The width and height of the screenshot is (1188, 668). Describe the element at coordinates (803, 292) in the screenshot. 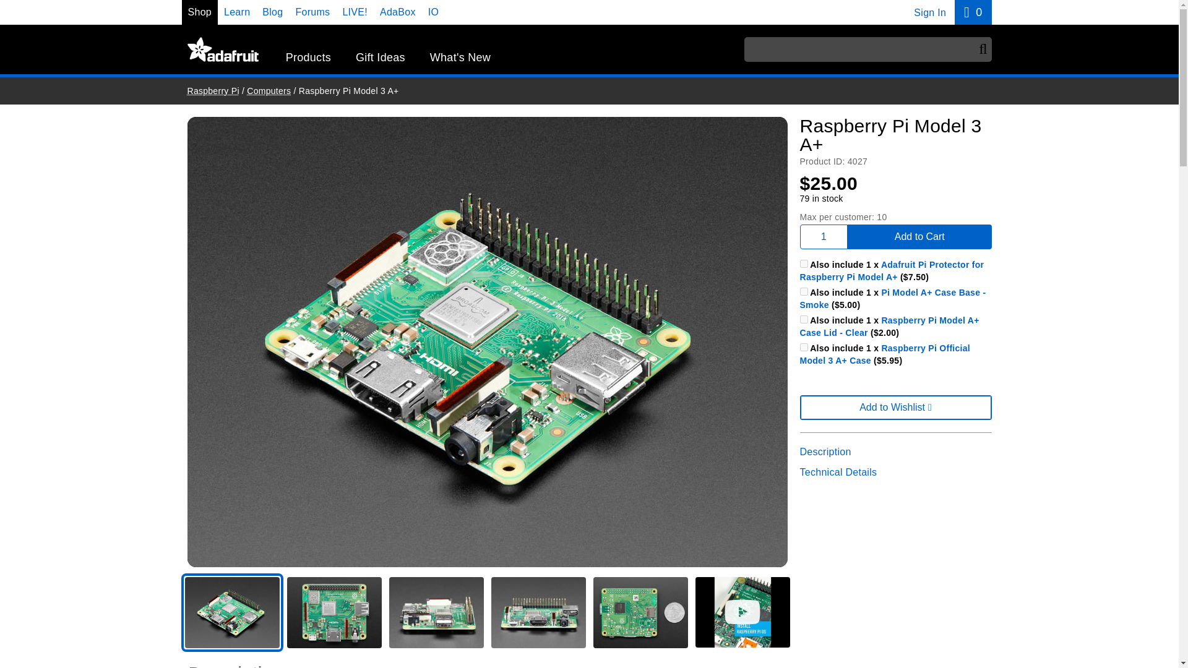

I see `LIVE!` at that location.